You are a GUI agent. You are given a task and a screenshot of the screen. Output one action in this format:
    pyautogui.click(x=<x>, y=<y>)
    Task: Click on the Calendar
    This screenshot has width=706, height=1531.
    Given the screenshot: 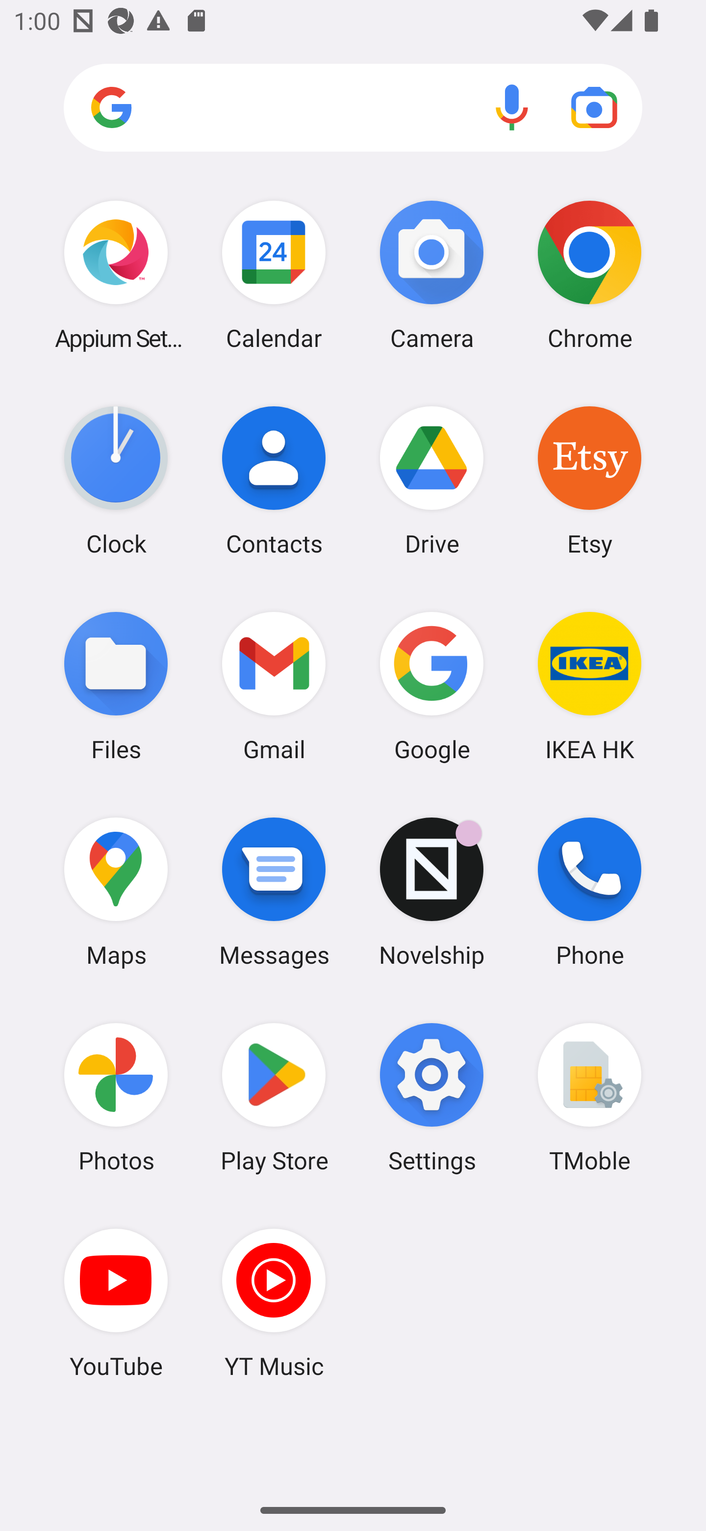 What is the action you would take?
    pyautogui.click(x=274, y=275)
    